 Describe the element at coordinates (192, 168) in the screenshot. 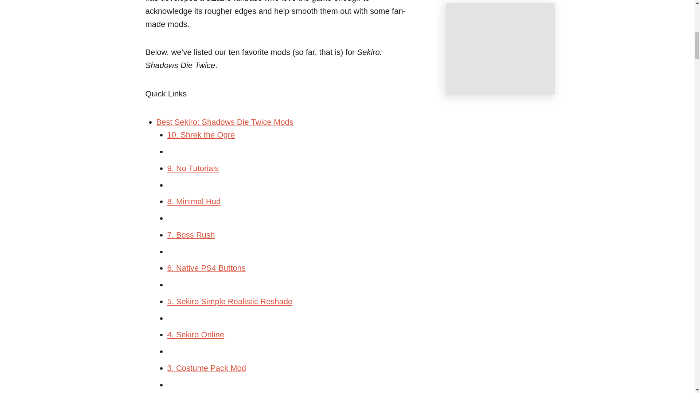

I see `9. No Tutorials` at that location.